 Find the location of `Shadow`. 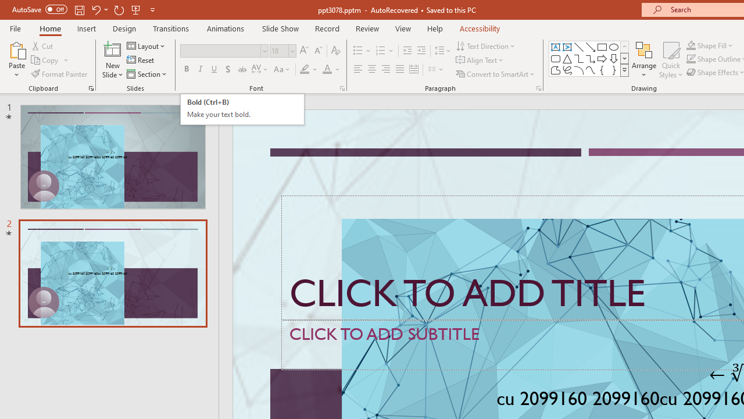

Shadow is located at coordinates (228, 70).